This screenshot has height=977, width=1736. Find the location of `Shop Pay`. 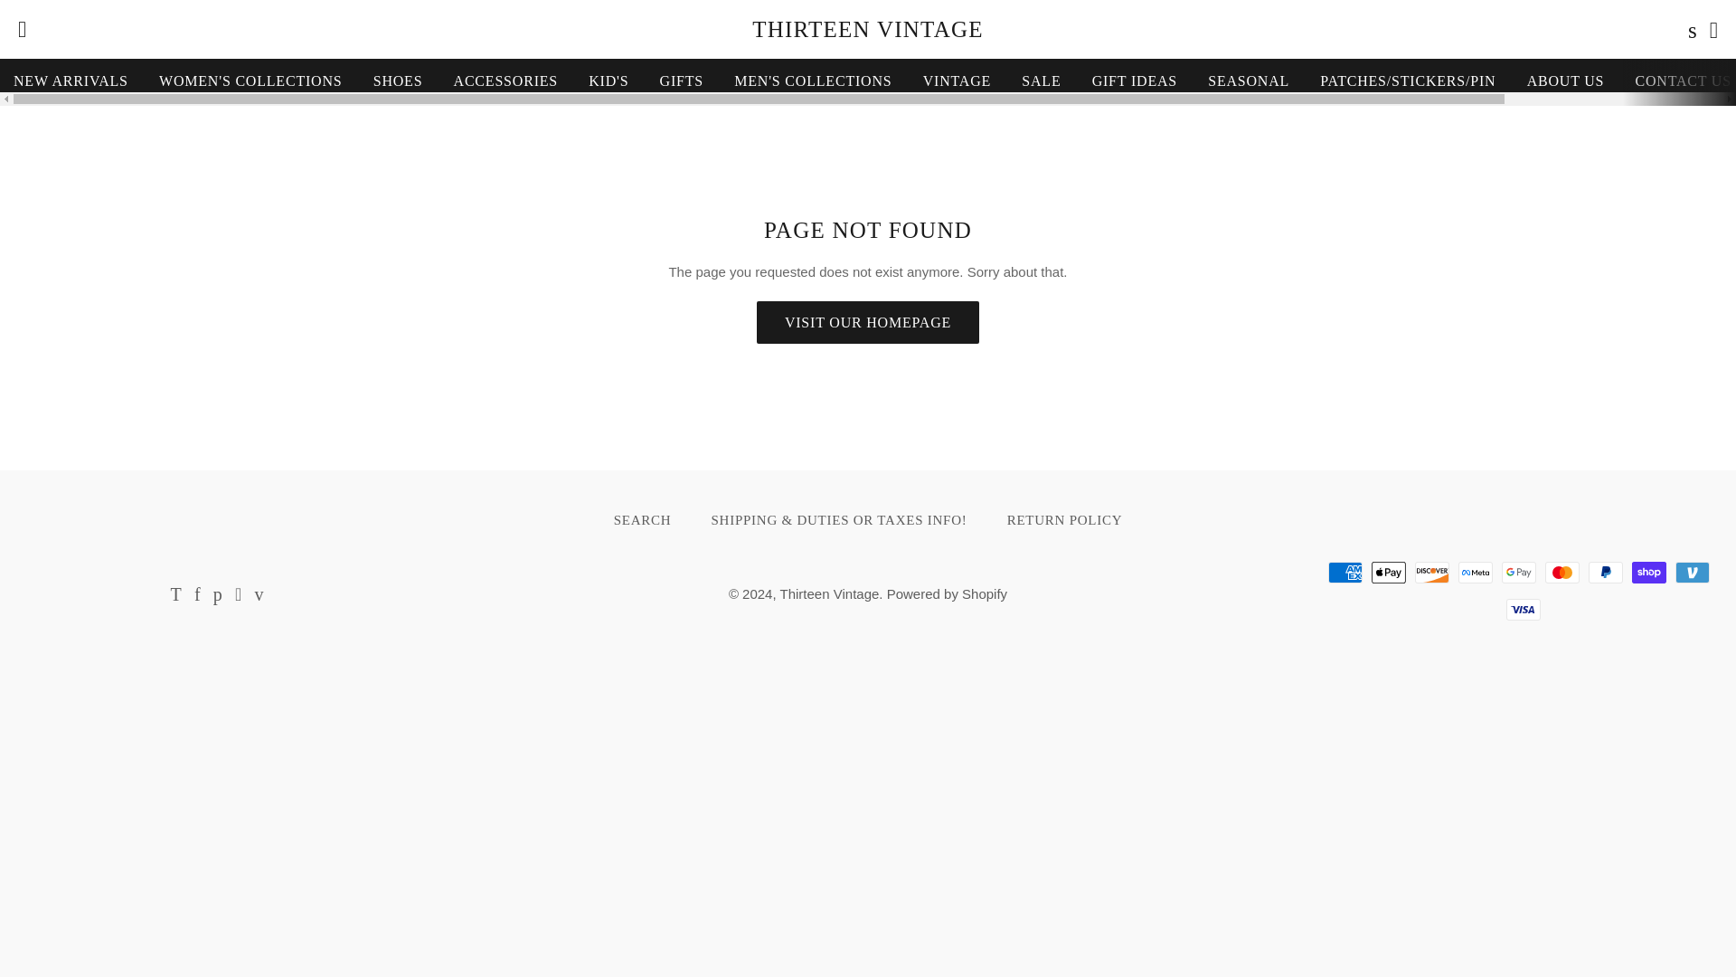

Shop Pay is located at coordinates (1649, 572).